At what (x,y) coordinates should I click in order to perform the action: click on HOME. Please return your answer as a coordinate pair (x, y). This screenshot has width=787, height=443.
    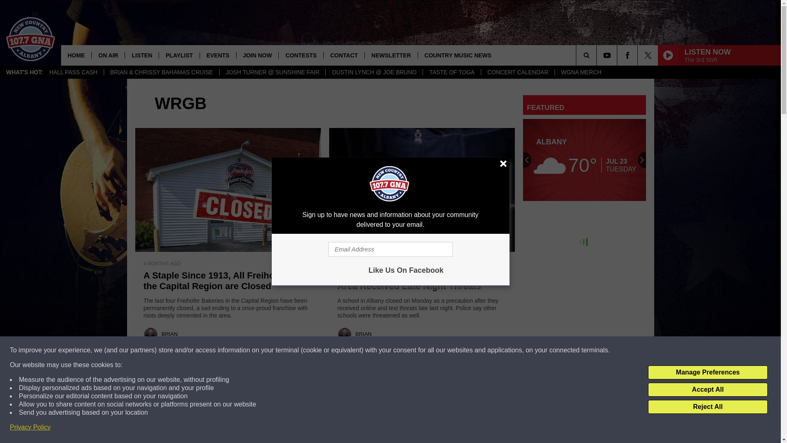
    Looking at the image, I should click on (76, 55).